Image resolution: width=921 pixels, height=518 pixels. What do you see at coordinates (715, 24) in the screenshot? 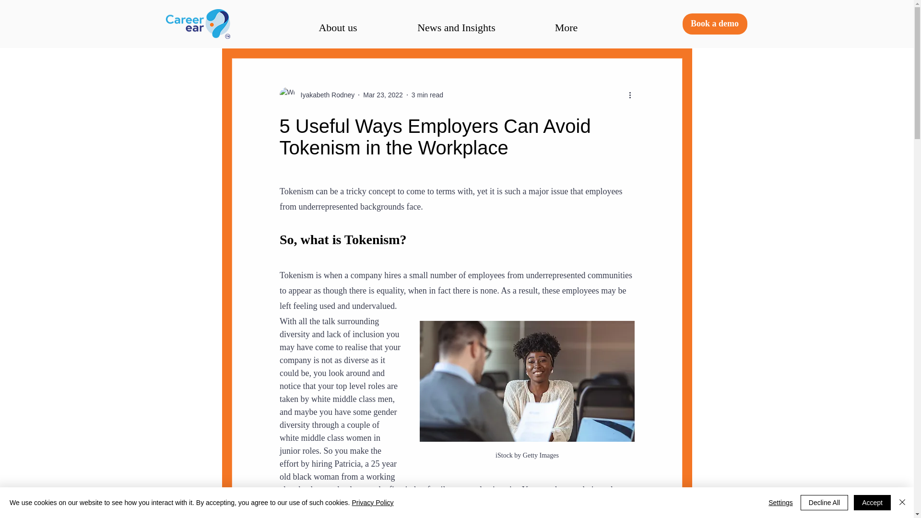
I see `Book a demo` at bounding box center [715, 24].